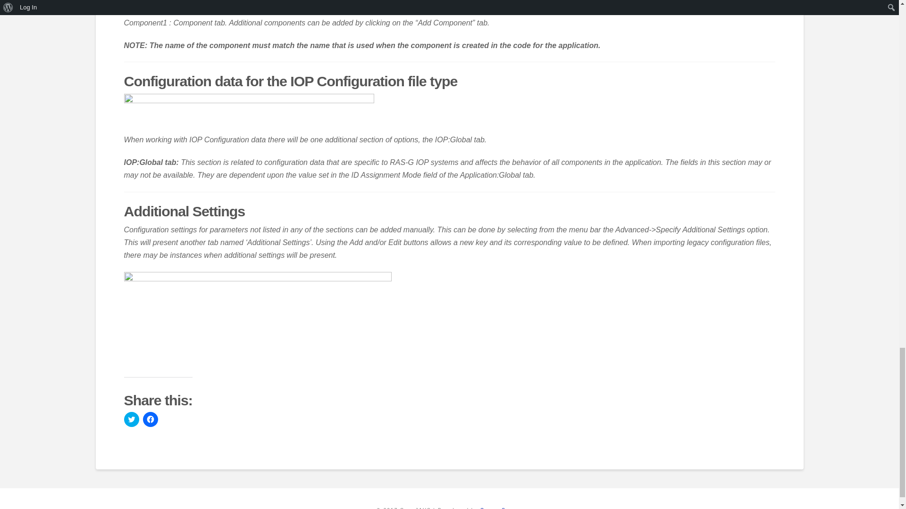 Image resolution: width=906 pixels, height=509 pixels. Describe the element at coordinates (131, 419) in the screenshot. I see `Click to share on Twitter` at that location.